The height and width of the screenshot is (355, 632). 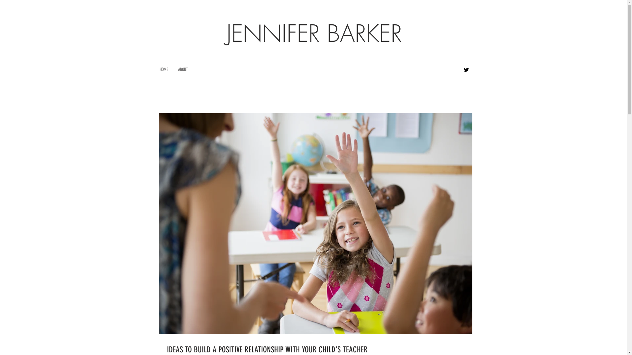 What do you see at coordinates (183, 70) in the screenshot?
I see `ABOUT` at bounding box center [183, 70].